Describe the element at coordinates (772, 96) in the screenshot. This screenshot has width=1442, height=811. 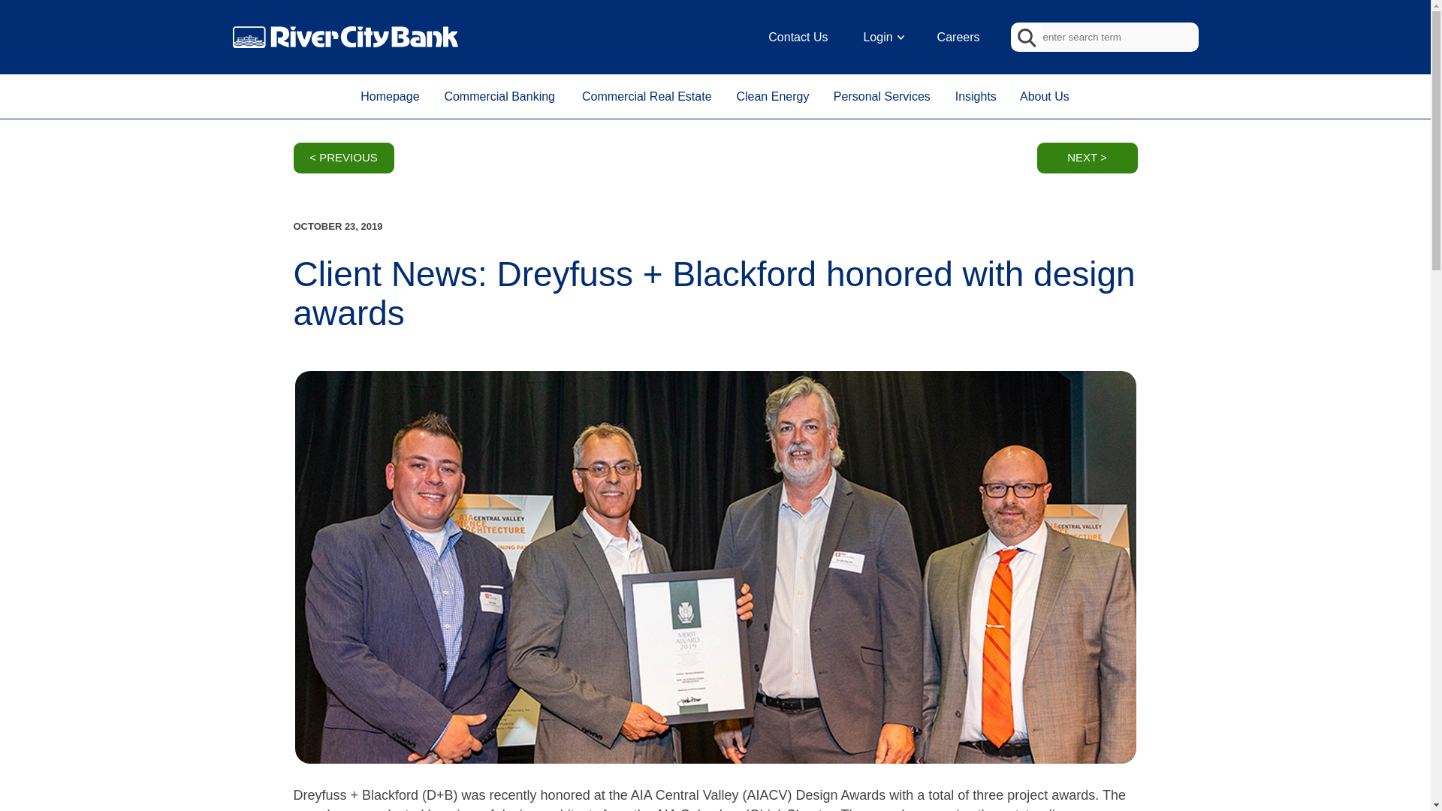
I see `Clean Energy` at that location.